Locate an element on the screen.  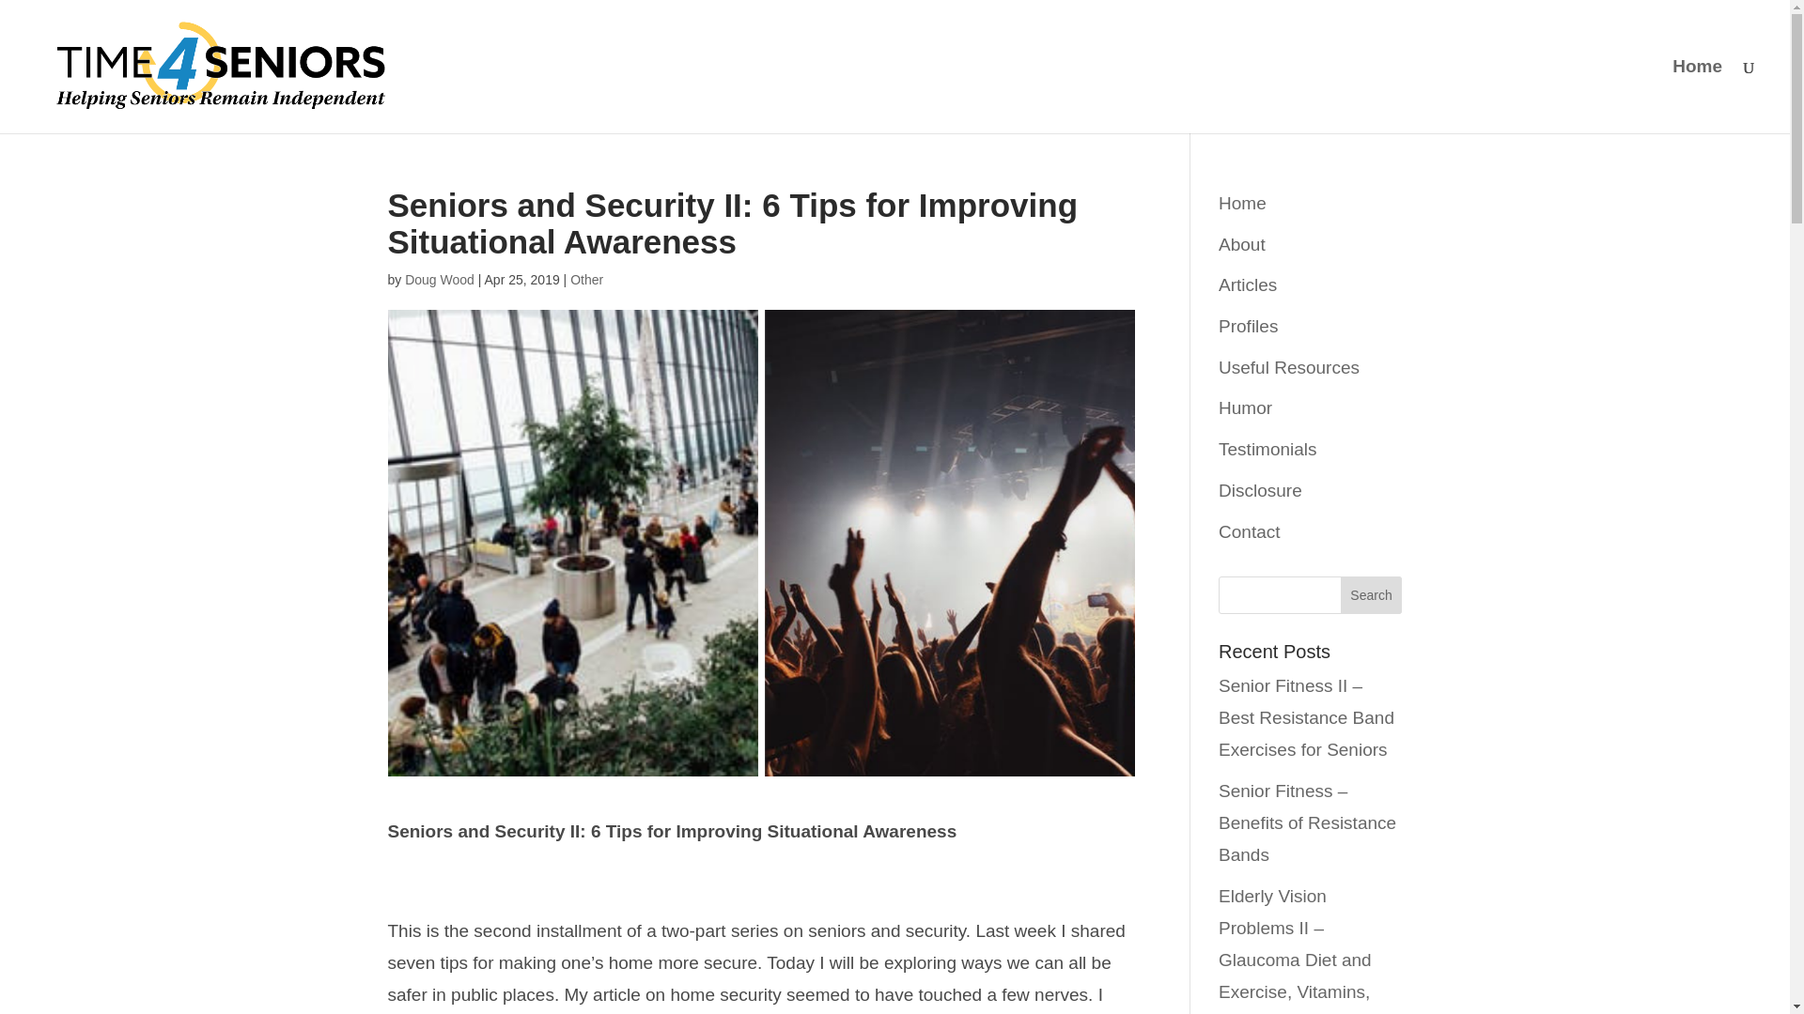
Useful Resources is located at coordinates (1289, 367).